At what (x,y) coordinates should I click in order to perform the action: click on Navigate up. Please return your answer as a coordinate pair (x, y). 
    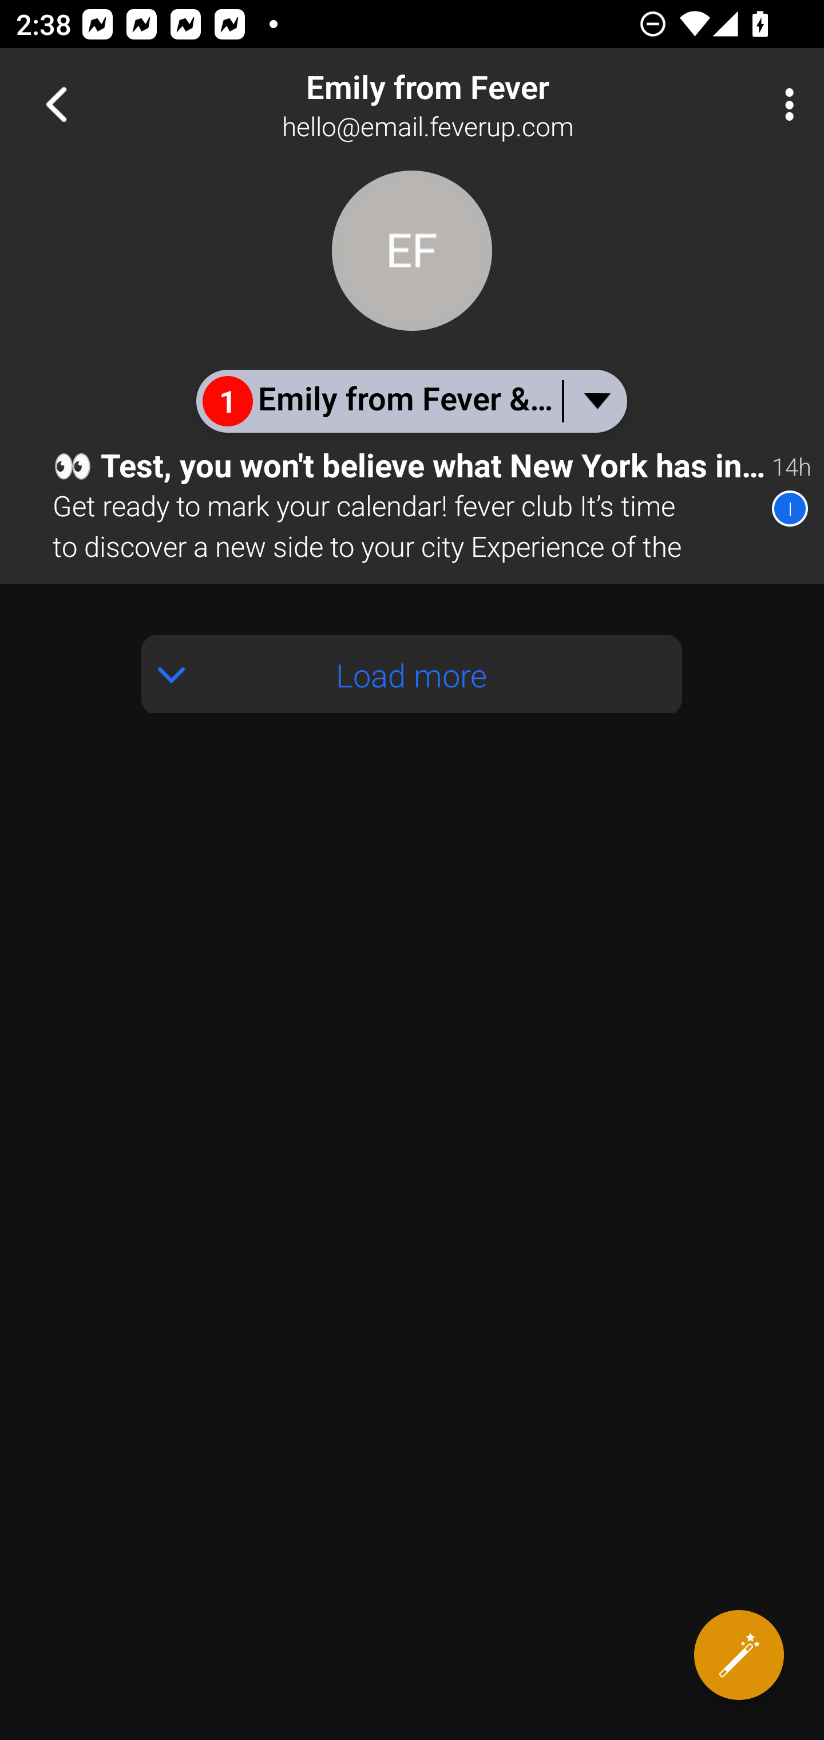
    Looking at the image, I should click on (56, 104).